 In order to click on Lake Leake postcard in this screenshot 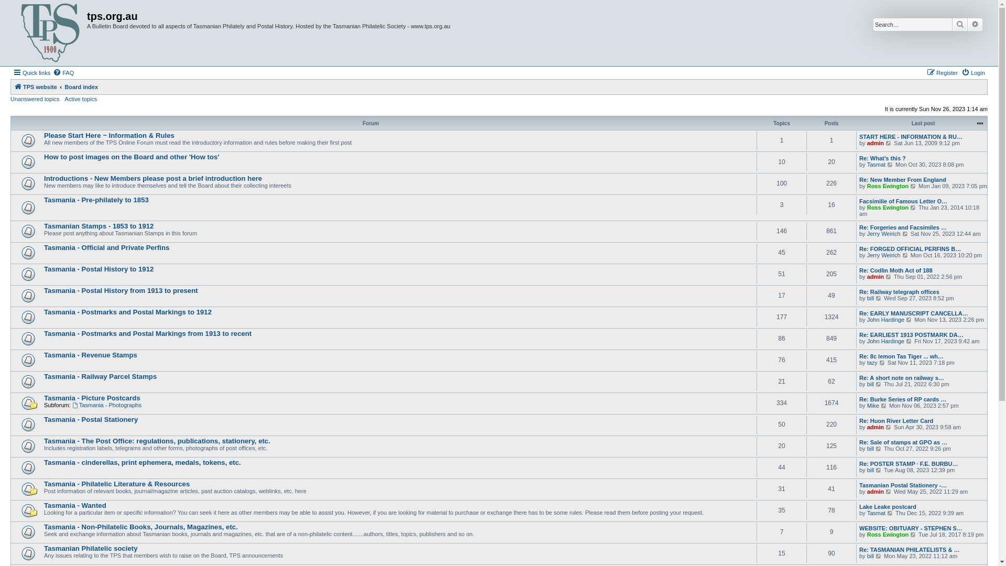, I will do `click(888, 507)`.